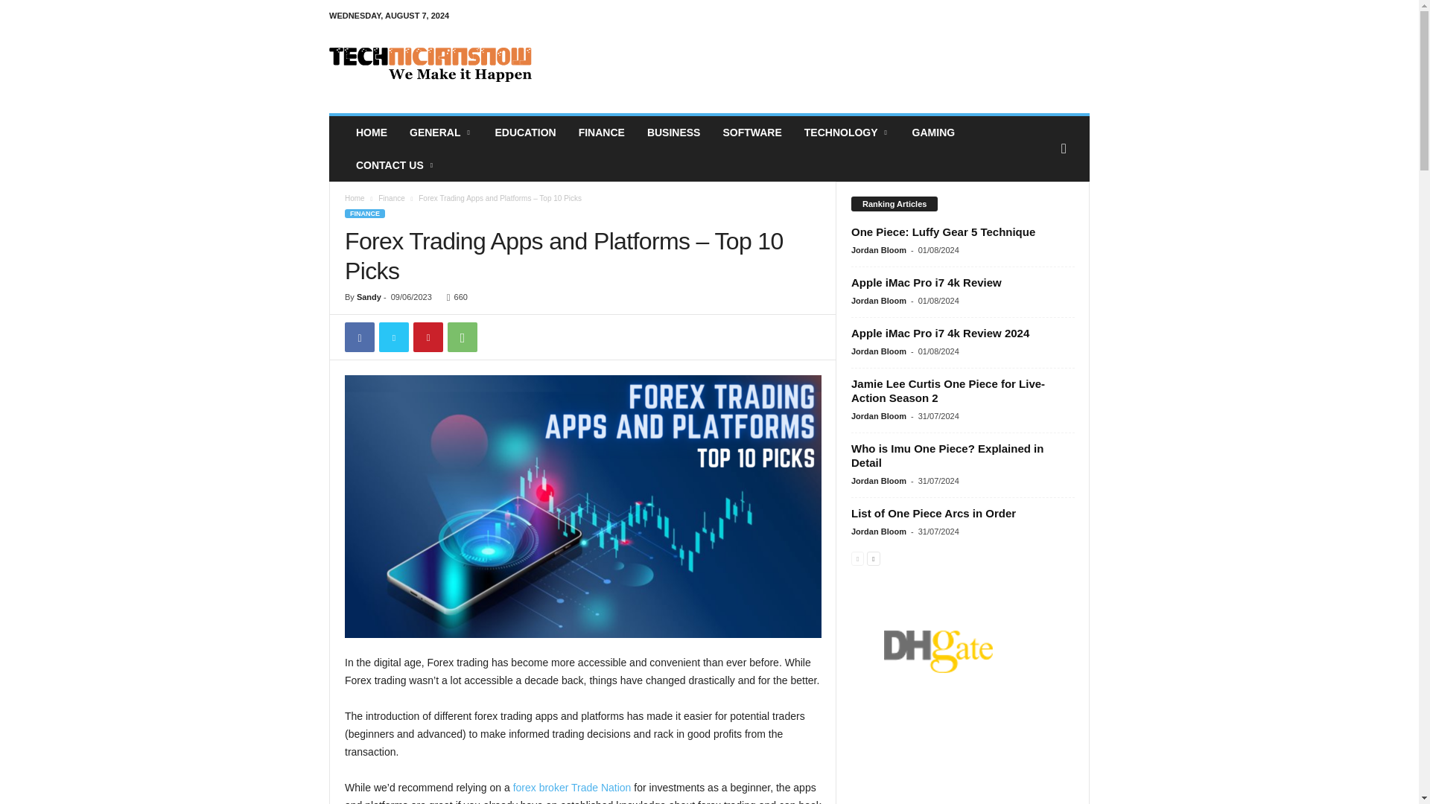 This screenshot has height=804, width=1430. I want to click on FINANCE, so click(602, 132).